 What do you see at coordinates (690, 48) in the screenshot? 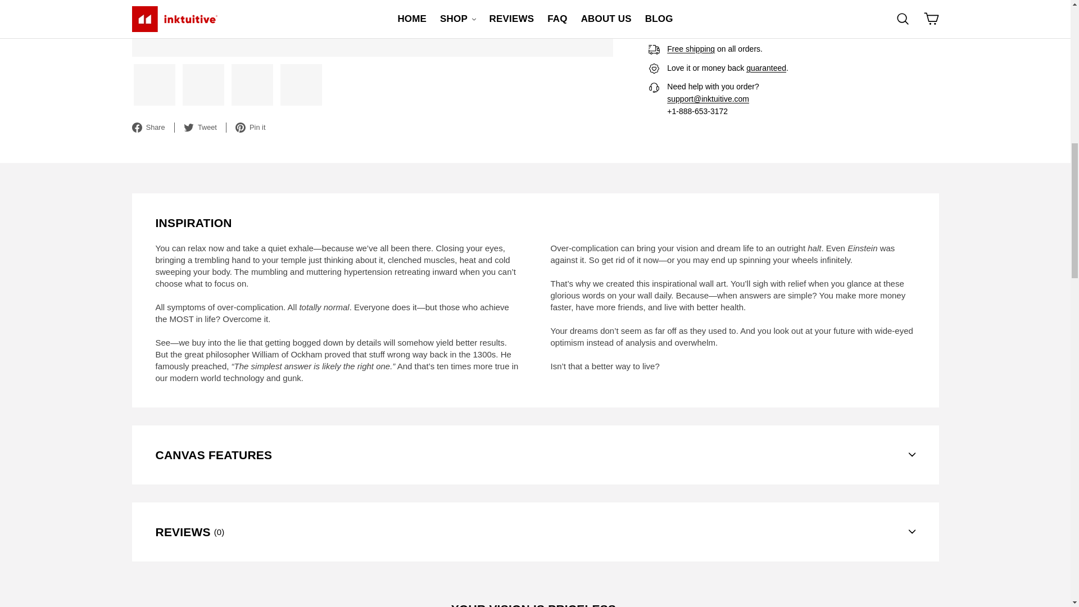
I see `Shipping Policy` at bounding box center [690, 48].